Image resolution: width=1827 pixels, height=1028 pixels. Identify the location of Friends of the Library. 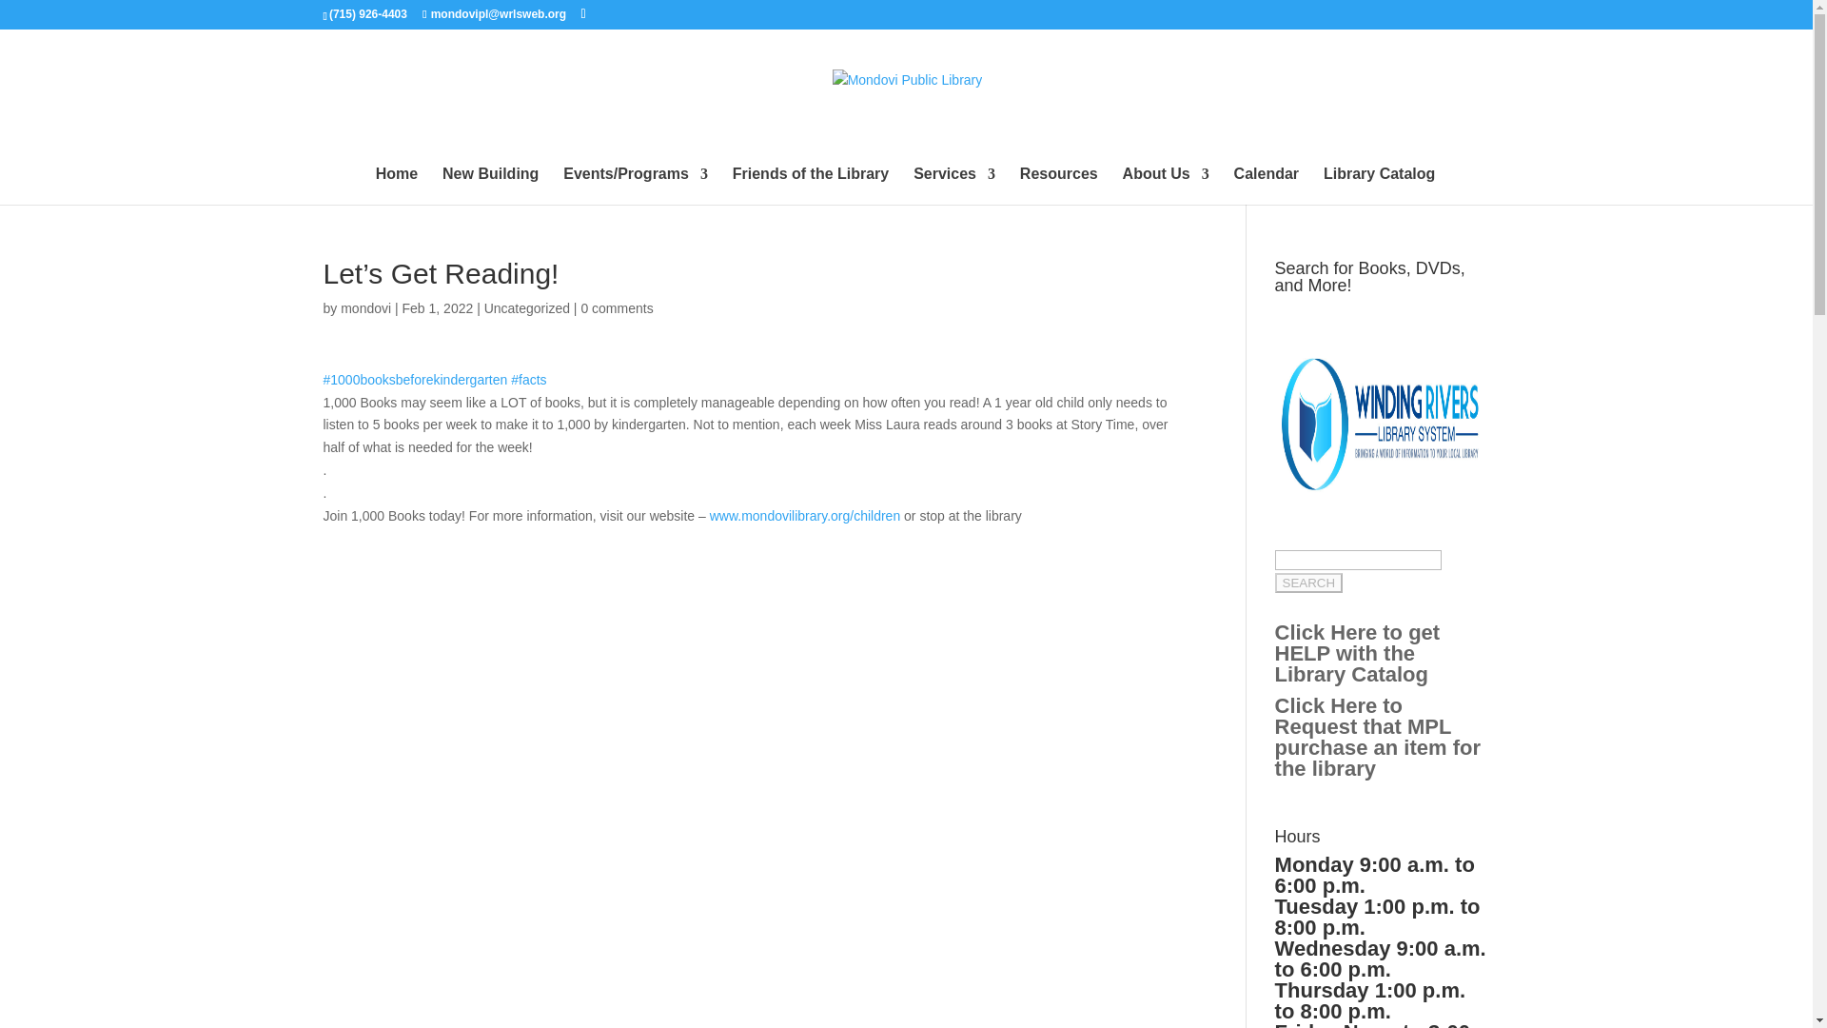
(810, 186).